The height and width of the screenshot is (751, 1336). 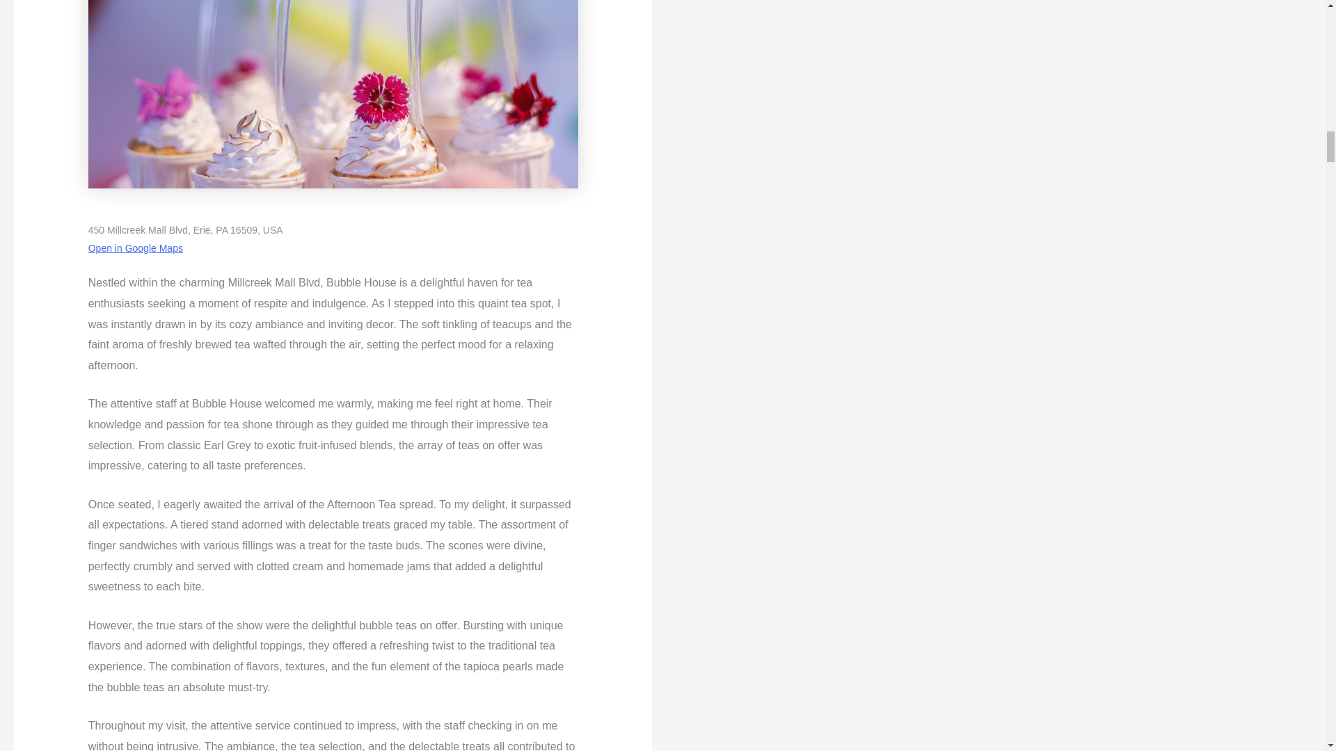 I want to click on Open in Google Maps, so click(x=135, y=248).